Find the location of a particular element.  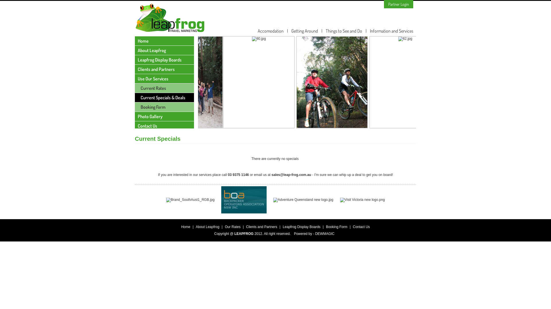

Use Our Services is located at coordinates (164, 79).